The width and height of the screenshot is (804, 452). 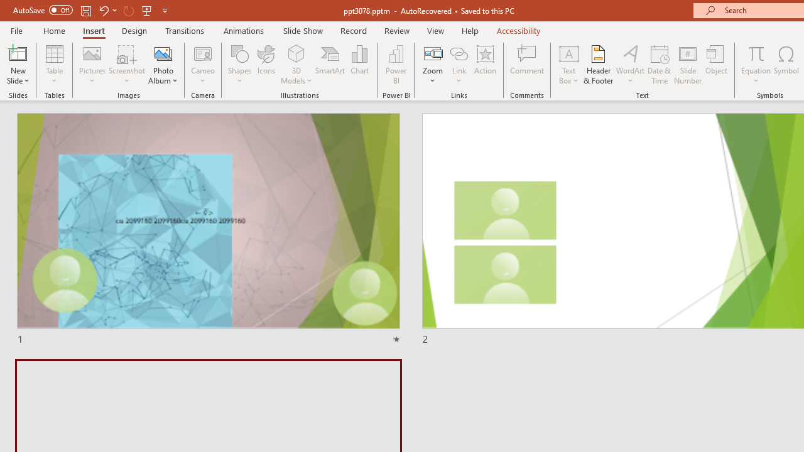 I want to click on Date & Time..., so click(x=660, y=64).